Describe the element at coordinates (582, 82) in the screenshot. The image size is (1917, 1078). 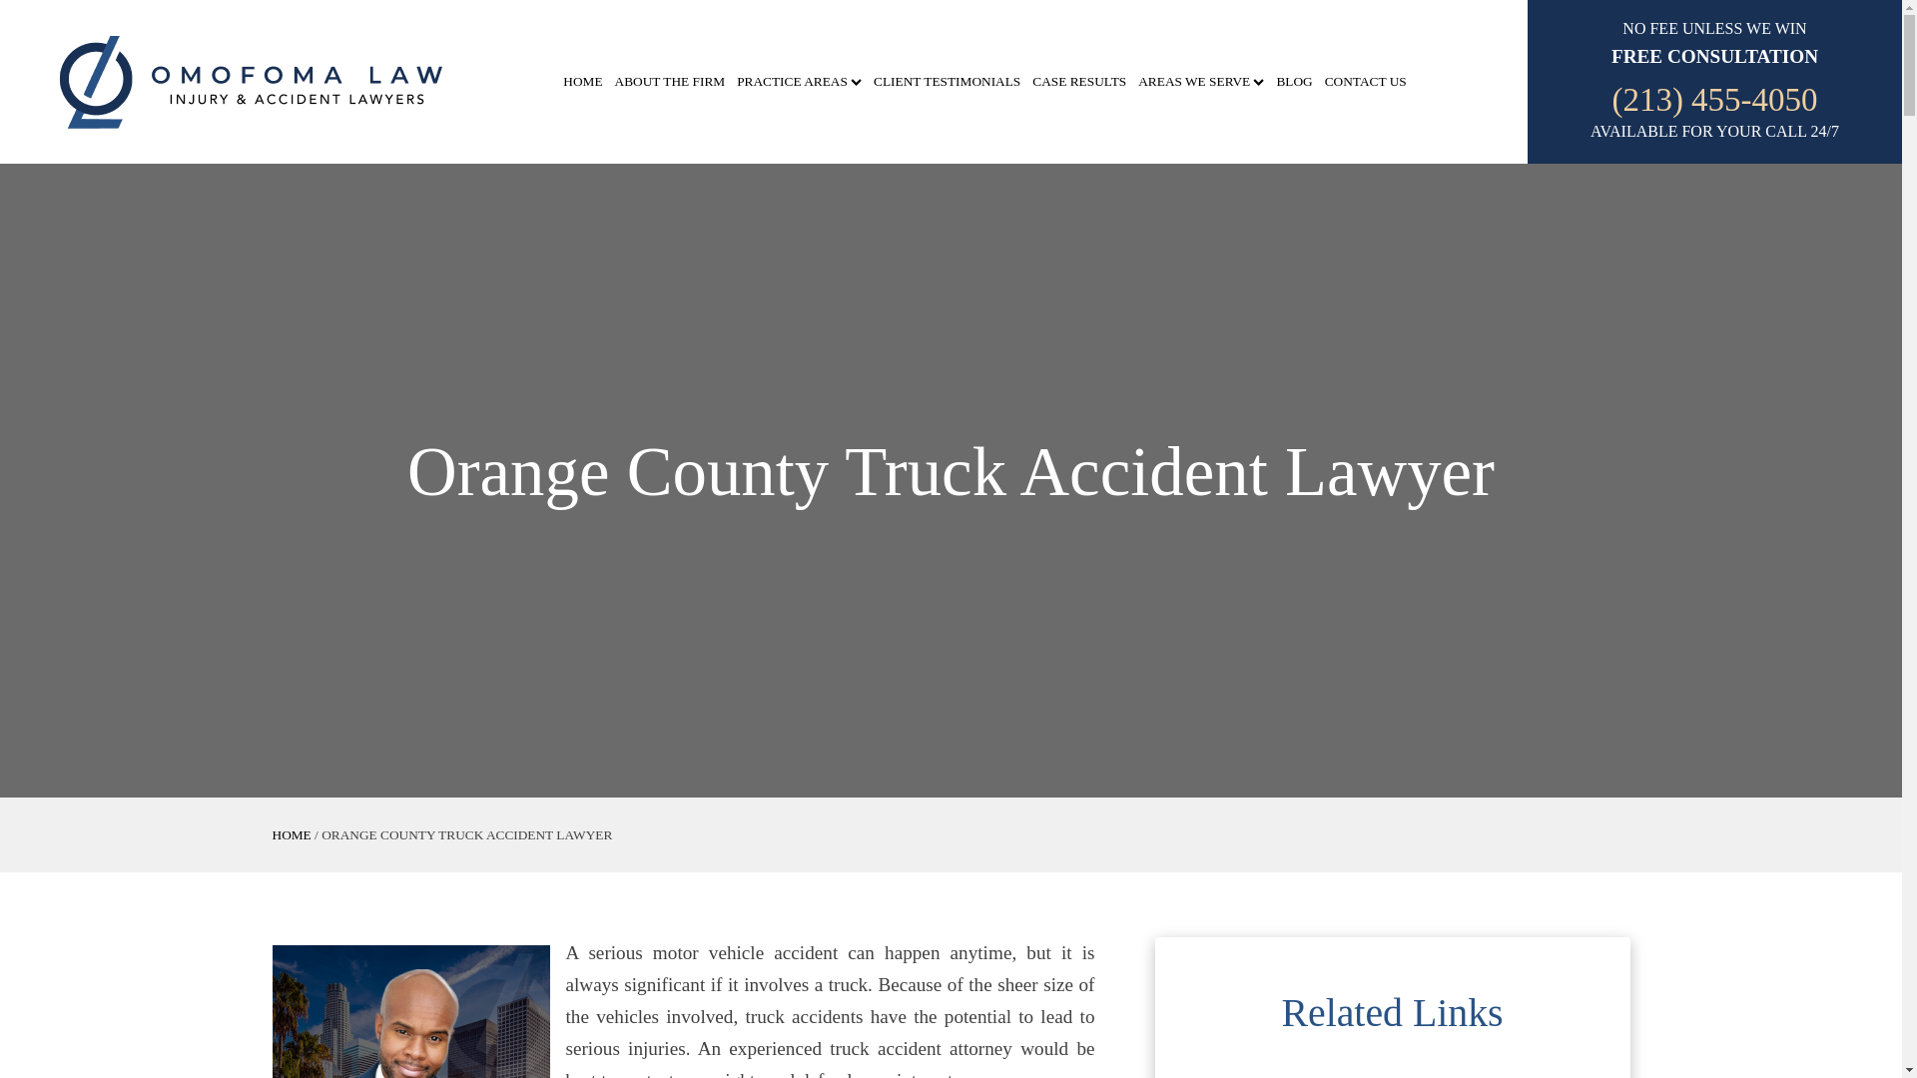
I see `HOME` at that location.